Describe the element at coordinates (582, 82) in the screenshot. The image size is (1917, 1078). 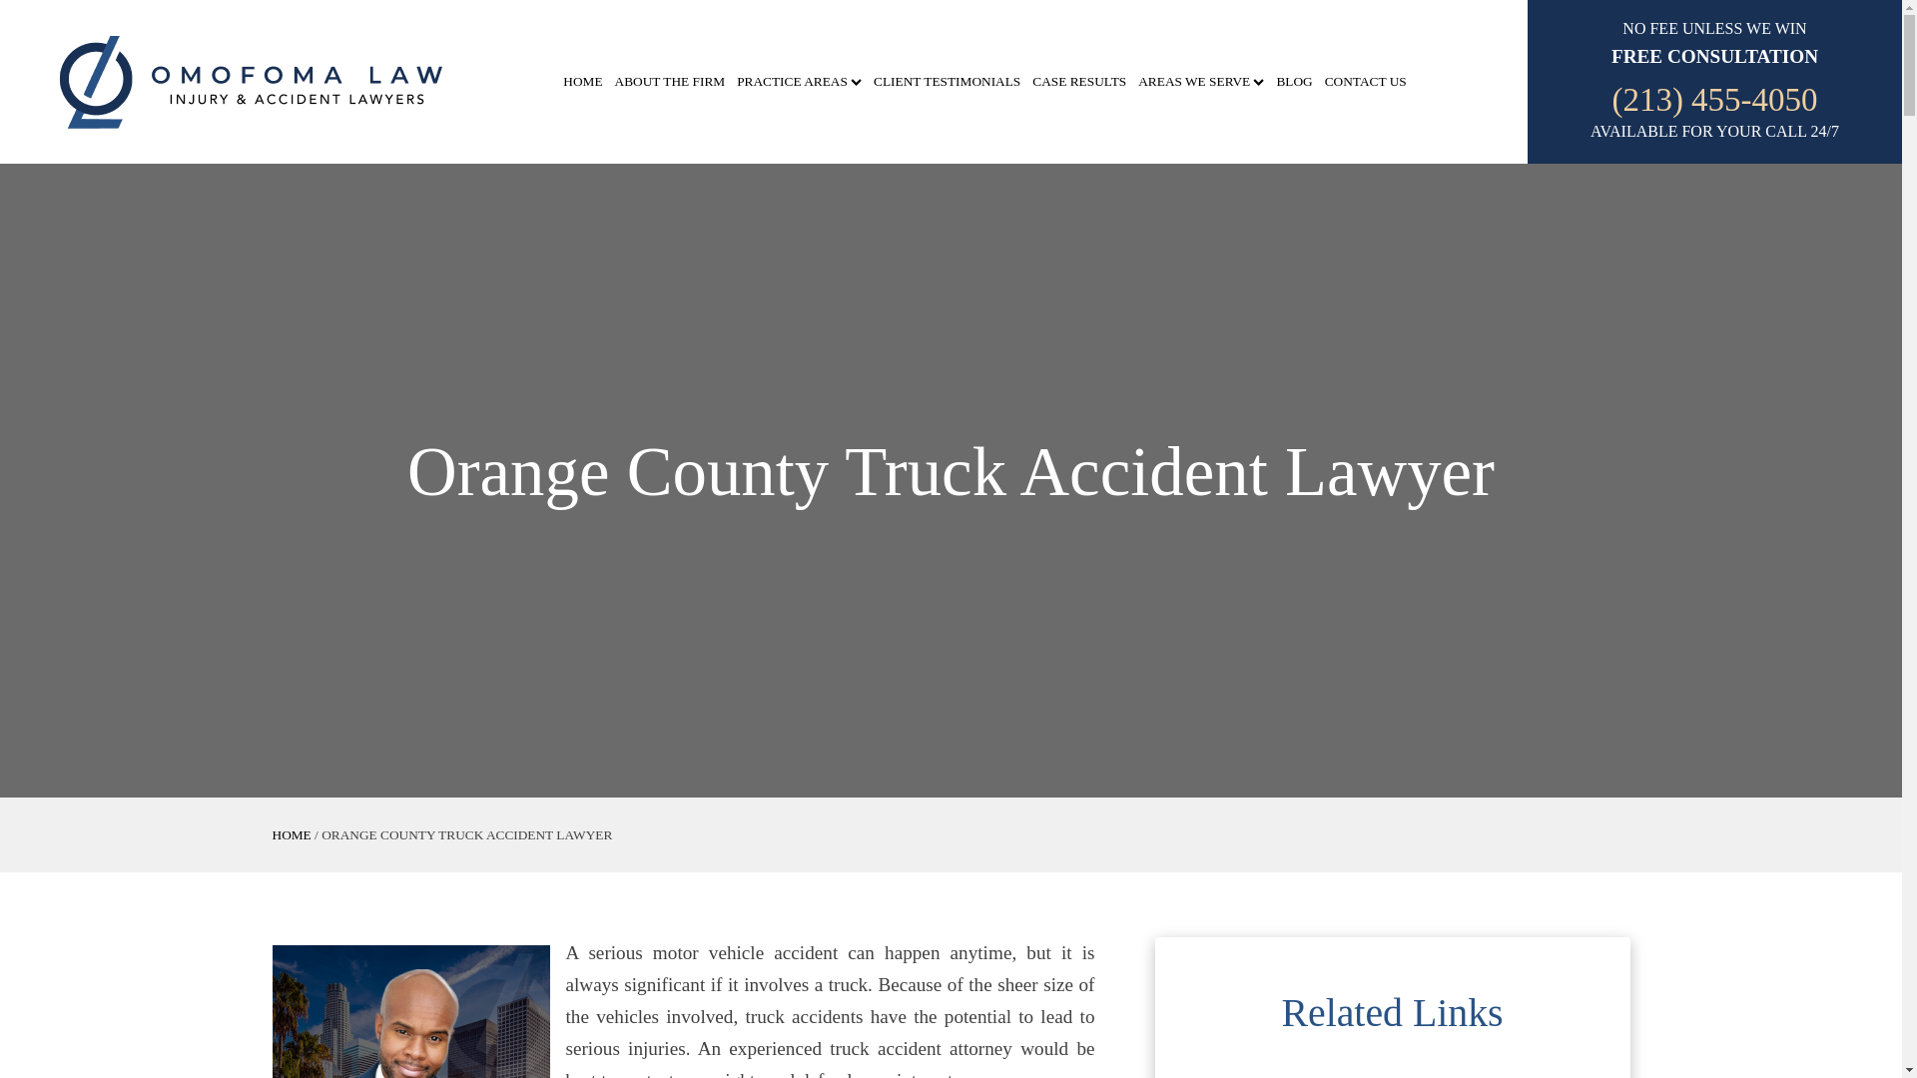
I see `HOME` at that location.